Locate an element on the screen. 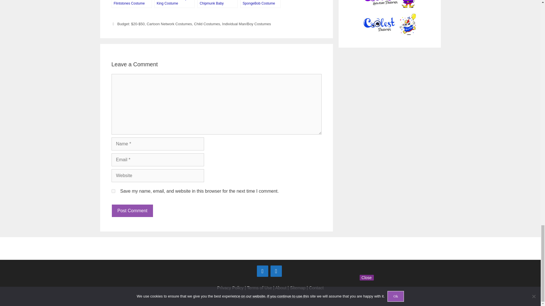 The height and width of the screenshot is (306, 545). Facebook is located at coordinates (262, 271).